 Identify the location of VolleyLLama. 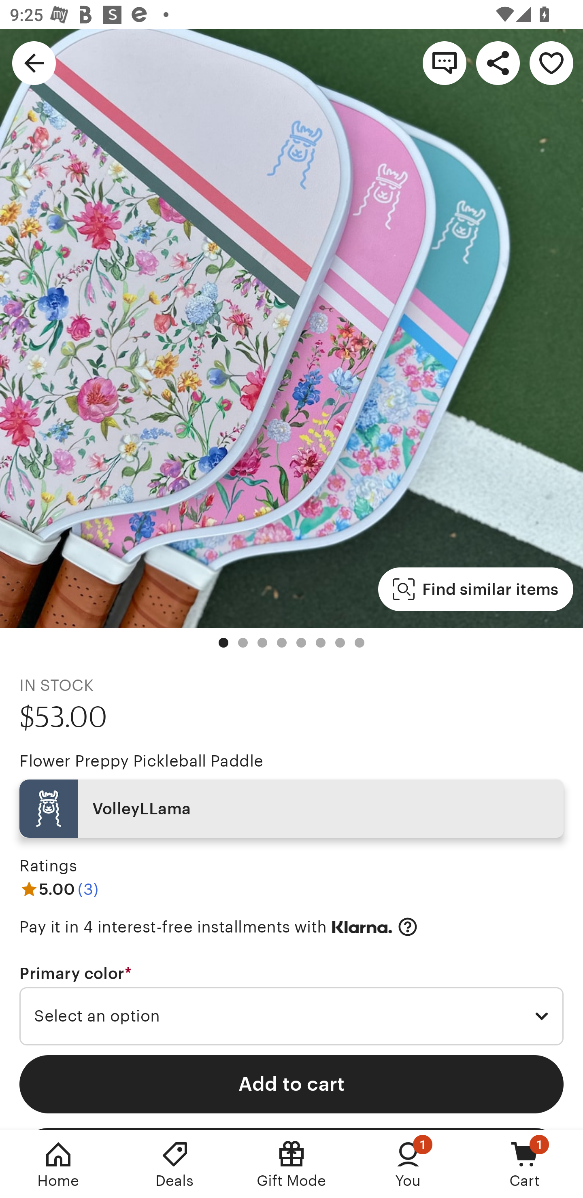
(291, 809).